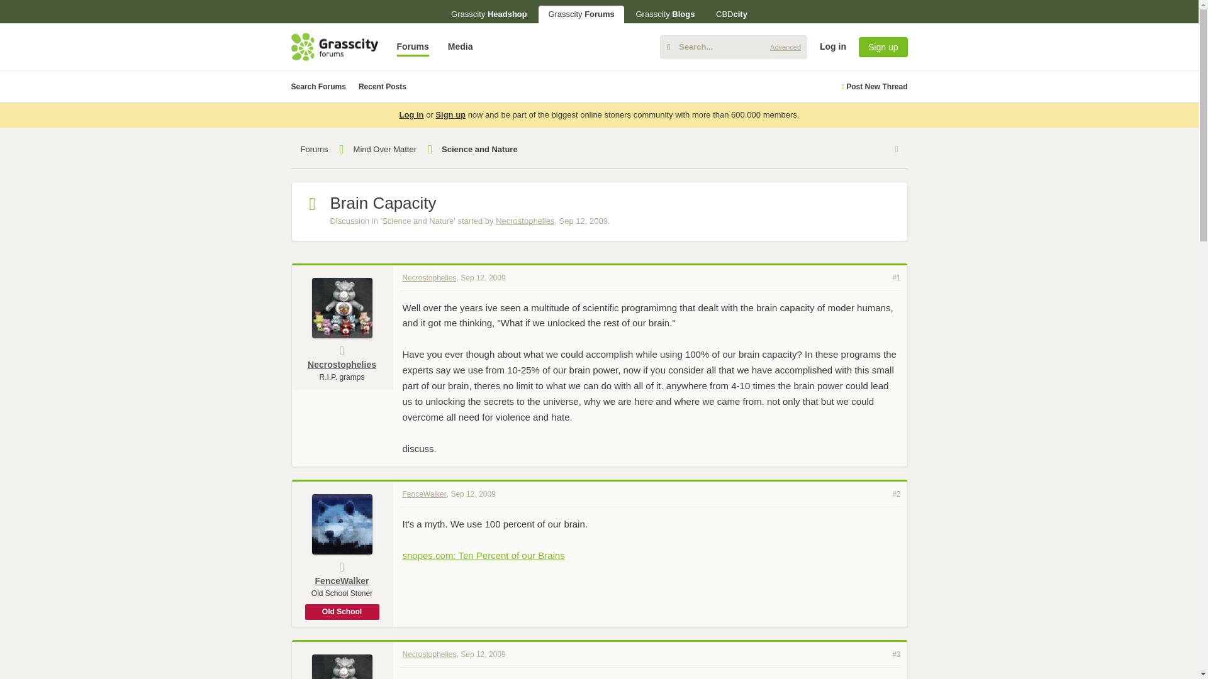  What do you see at coordinates (1092, 143) in the screenshot?
I see `Log in` at bounding box center [1092, 143].